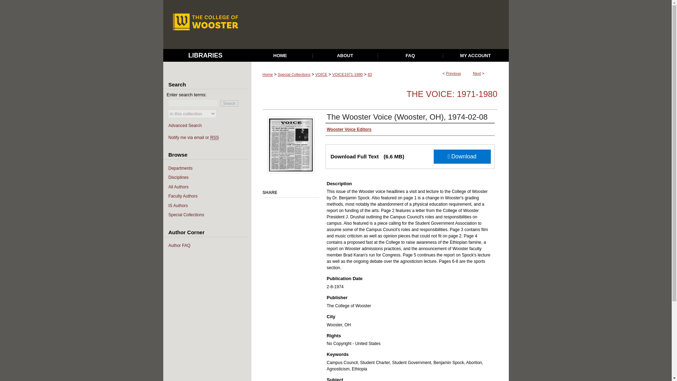 The image size is (677, 381). What do you see at coordinates (410, 56) in the screenshot?
I see `FAQ` at bounding box center [410, 56].